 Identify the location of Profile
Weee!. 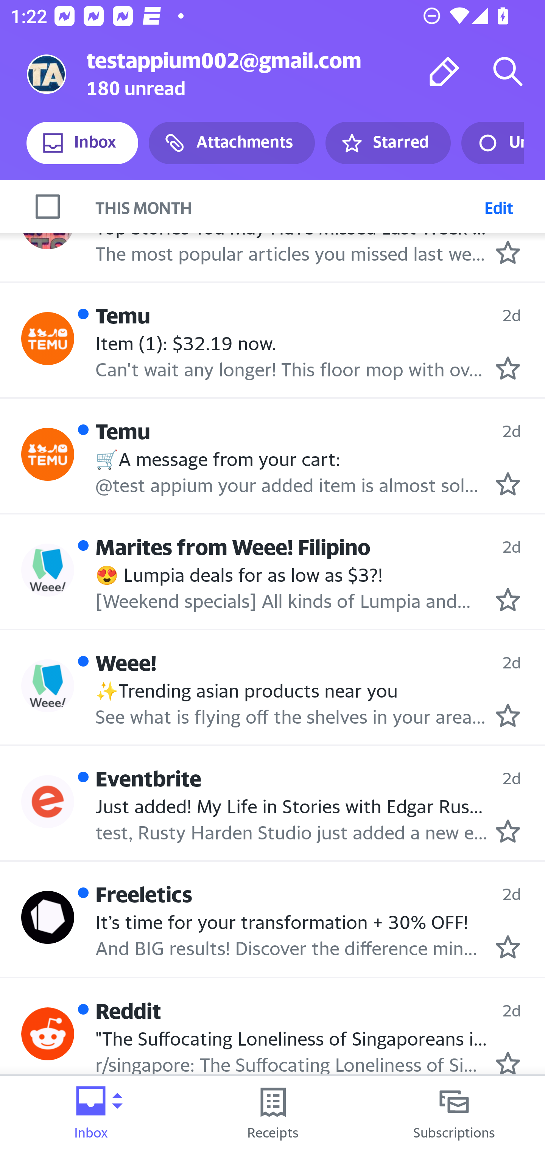
(48, 685).